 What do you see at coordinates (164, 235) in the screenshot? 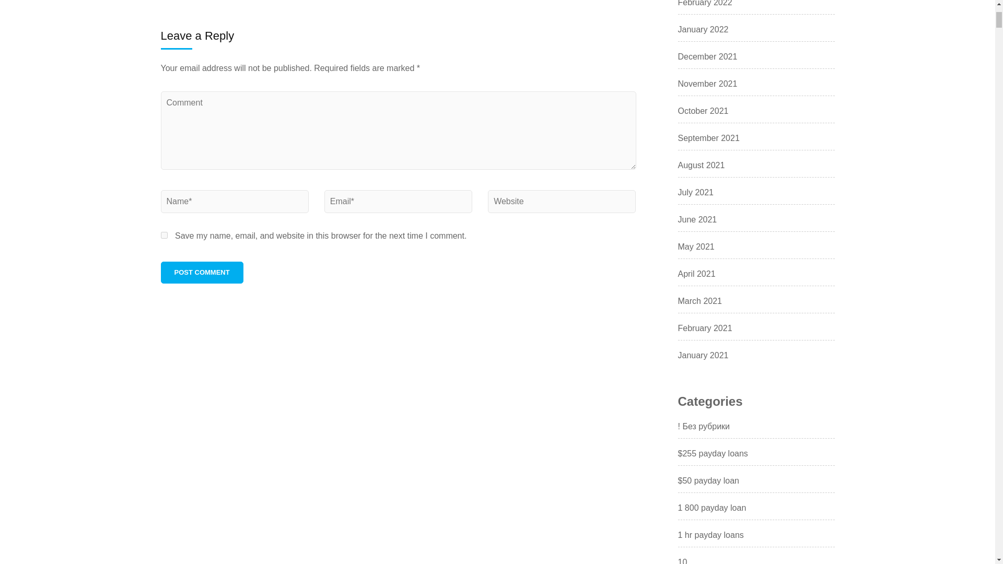
I see `yes` at bounding box center [164, 235].